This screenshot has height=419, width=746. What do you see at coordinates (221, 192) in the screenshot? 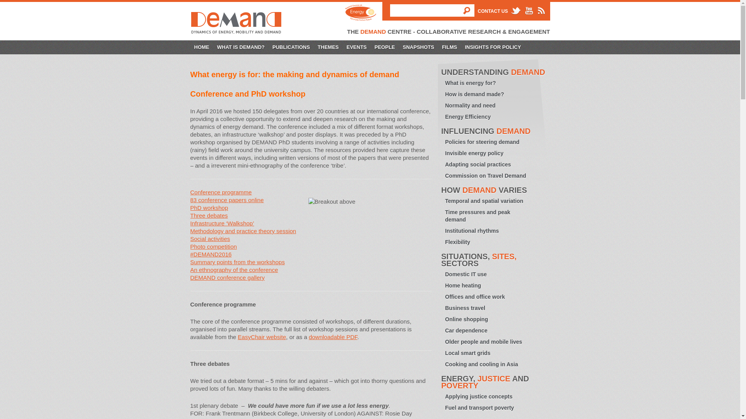
I see `Conference programme` at bounding box center [221, 192].